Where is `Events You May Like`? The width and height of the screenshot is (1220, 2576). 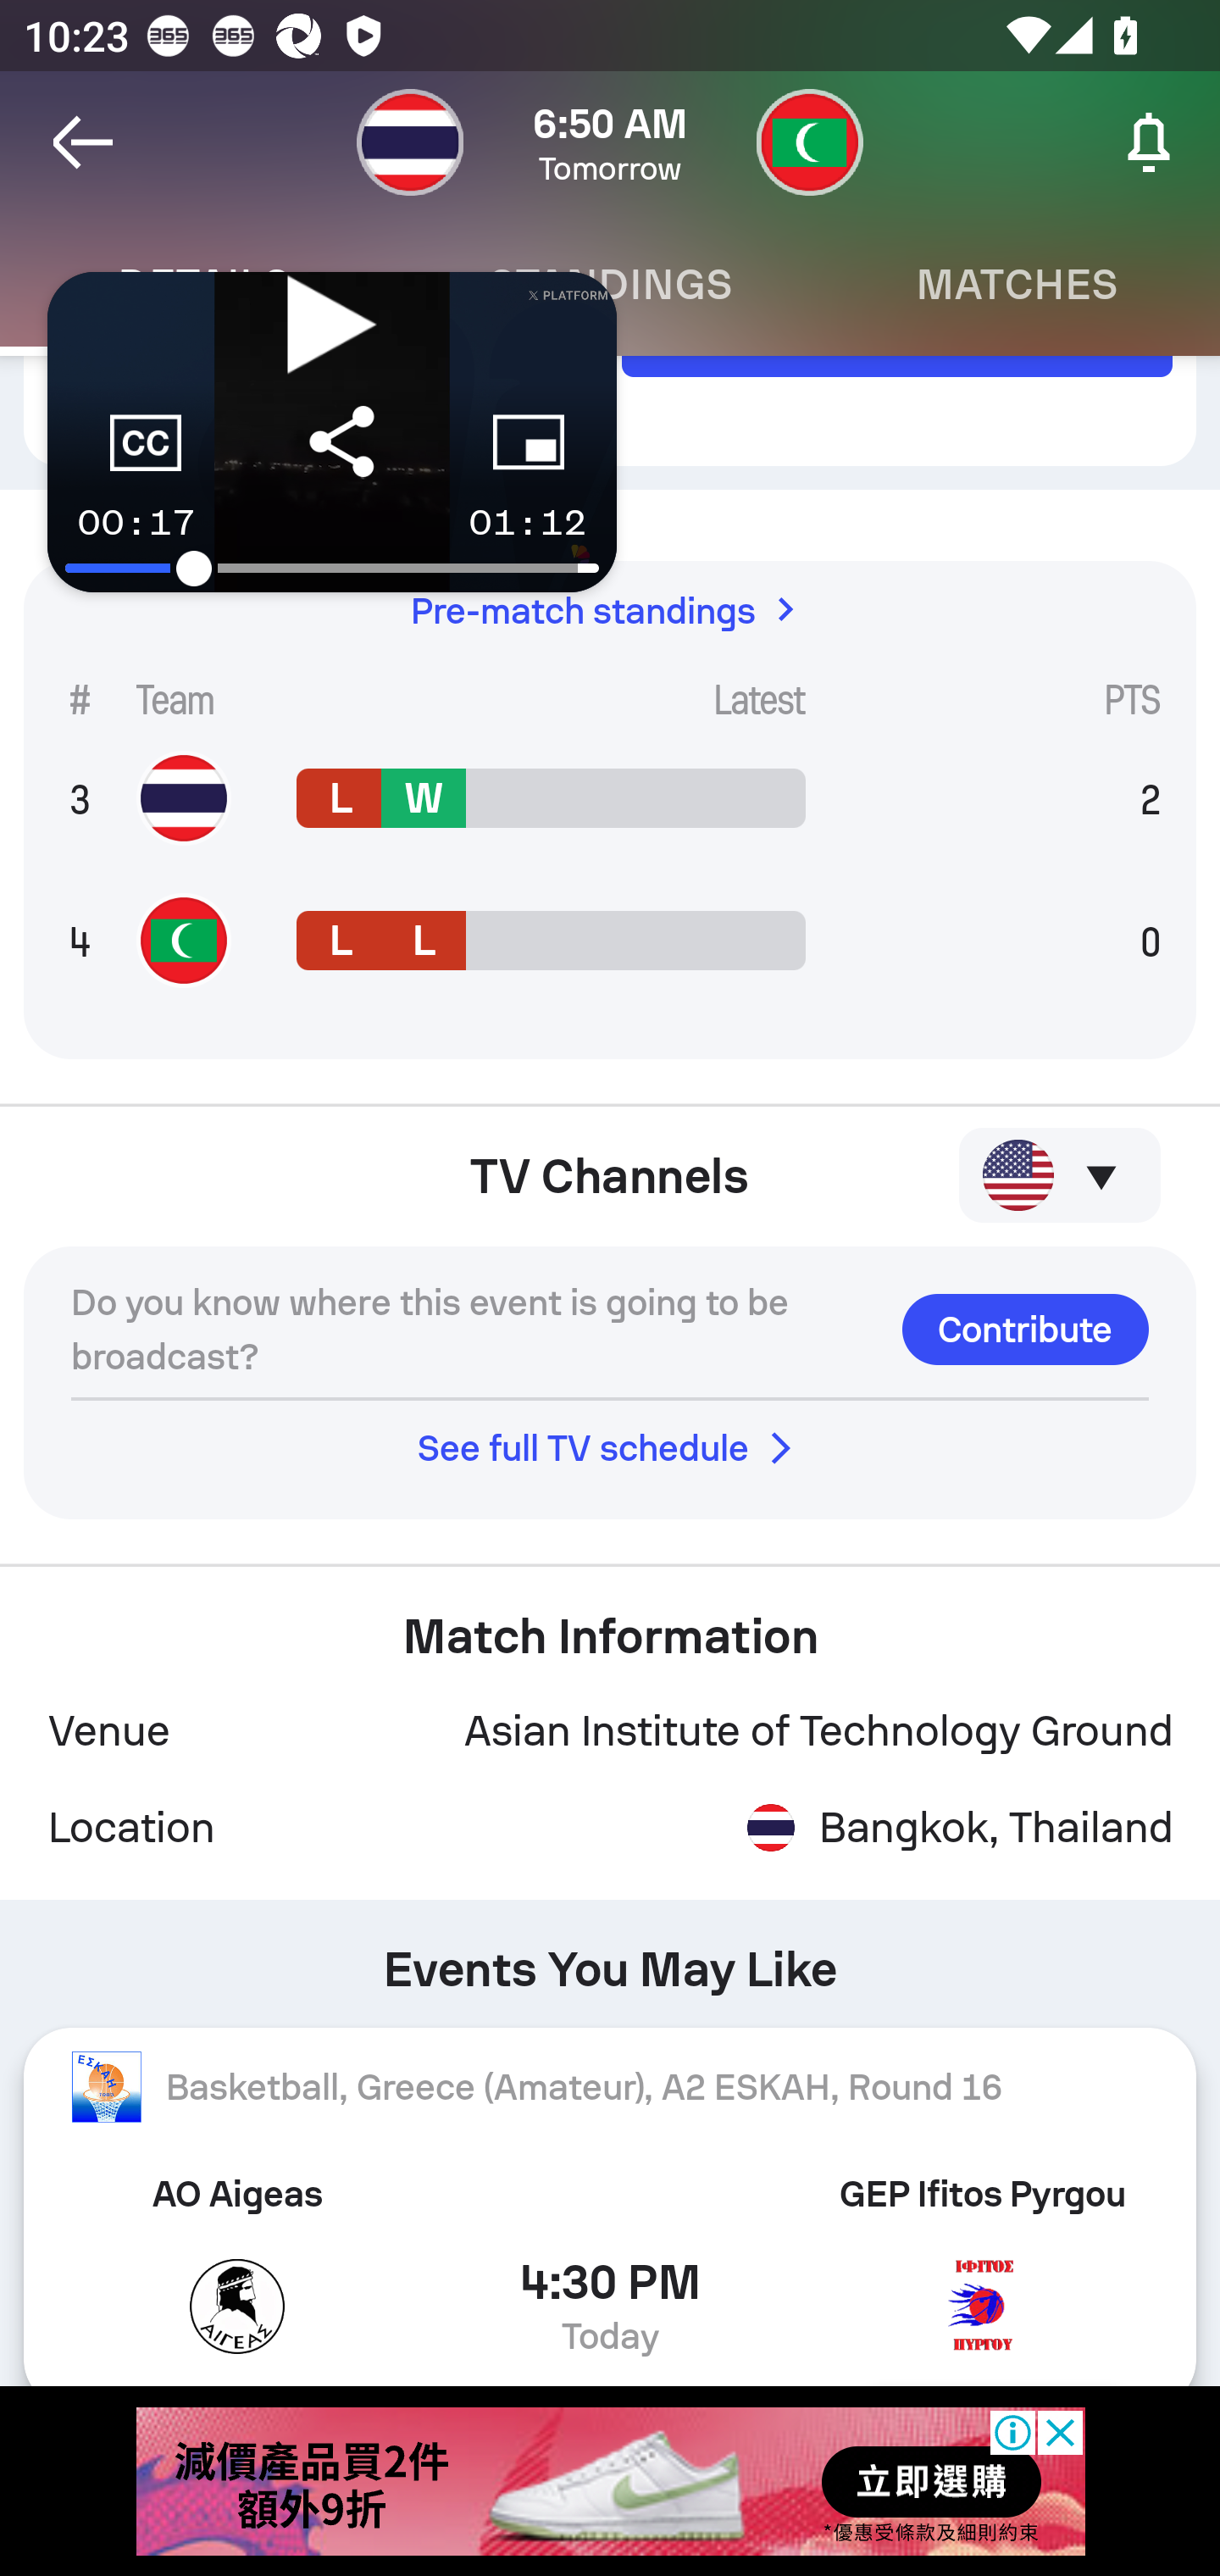 Events You May Like is located at coordinates (610, 1959).